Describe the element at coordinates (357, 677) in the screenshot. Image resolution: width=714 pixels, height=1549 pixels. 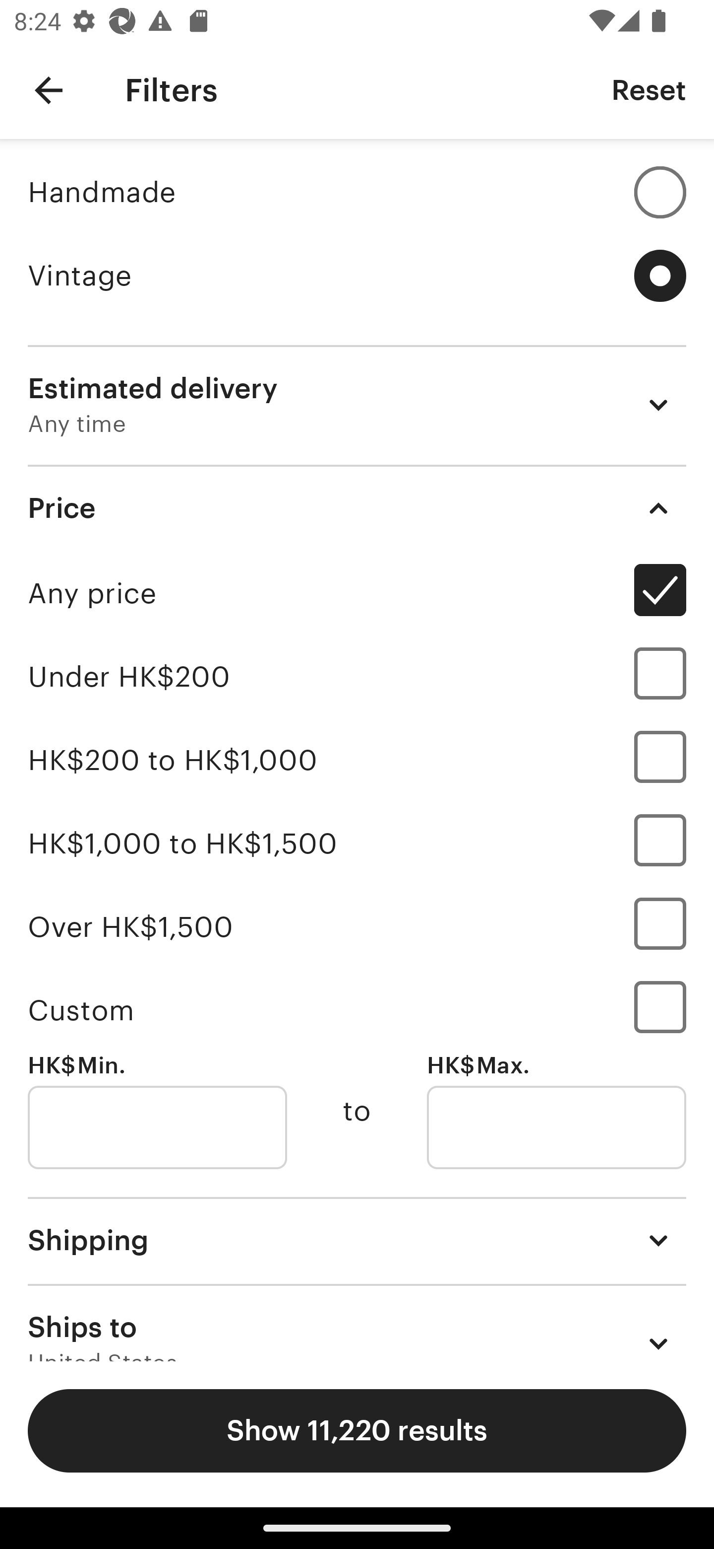
I see `Under HK$200` at that location.